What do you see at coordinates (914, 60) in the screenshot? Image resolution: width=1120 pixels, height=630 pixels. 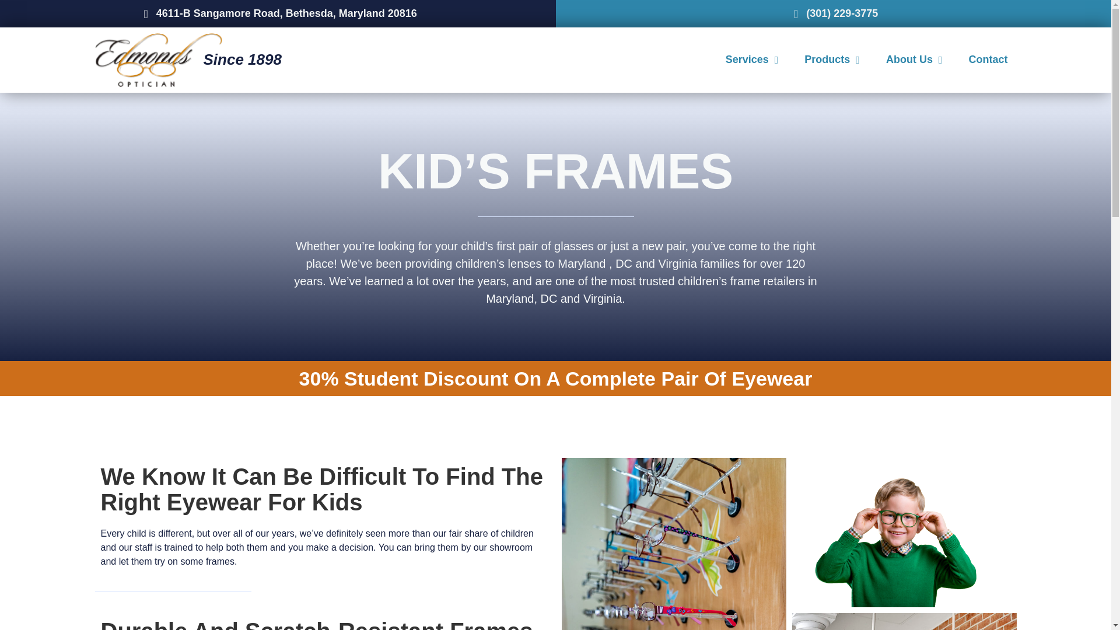 I see `About Us` at bounding box center [914, 60].